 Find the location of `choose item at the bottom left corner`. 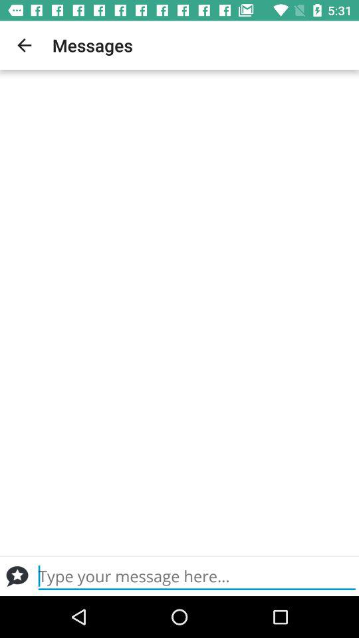

choose item at the bottom left corner is located at coordinates (17, 576).